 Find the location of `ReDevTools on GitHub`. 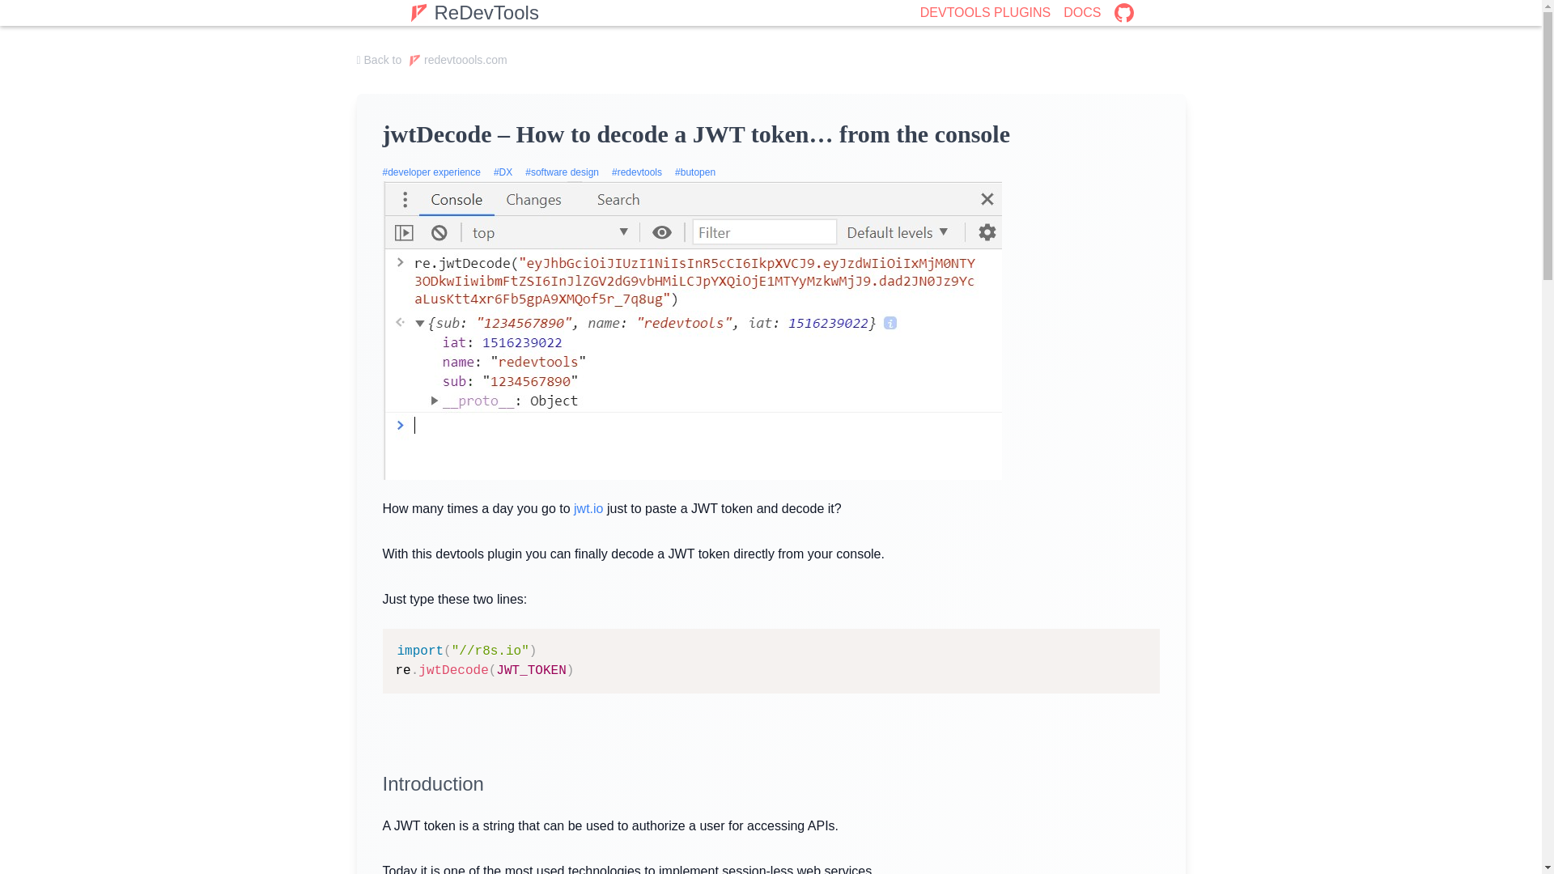

ReDevTools on GitHub is located at coordinates (1123, 13).